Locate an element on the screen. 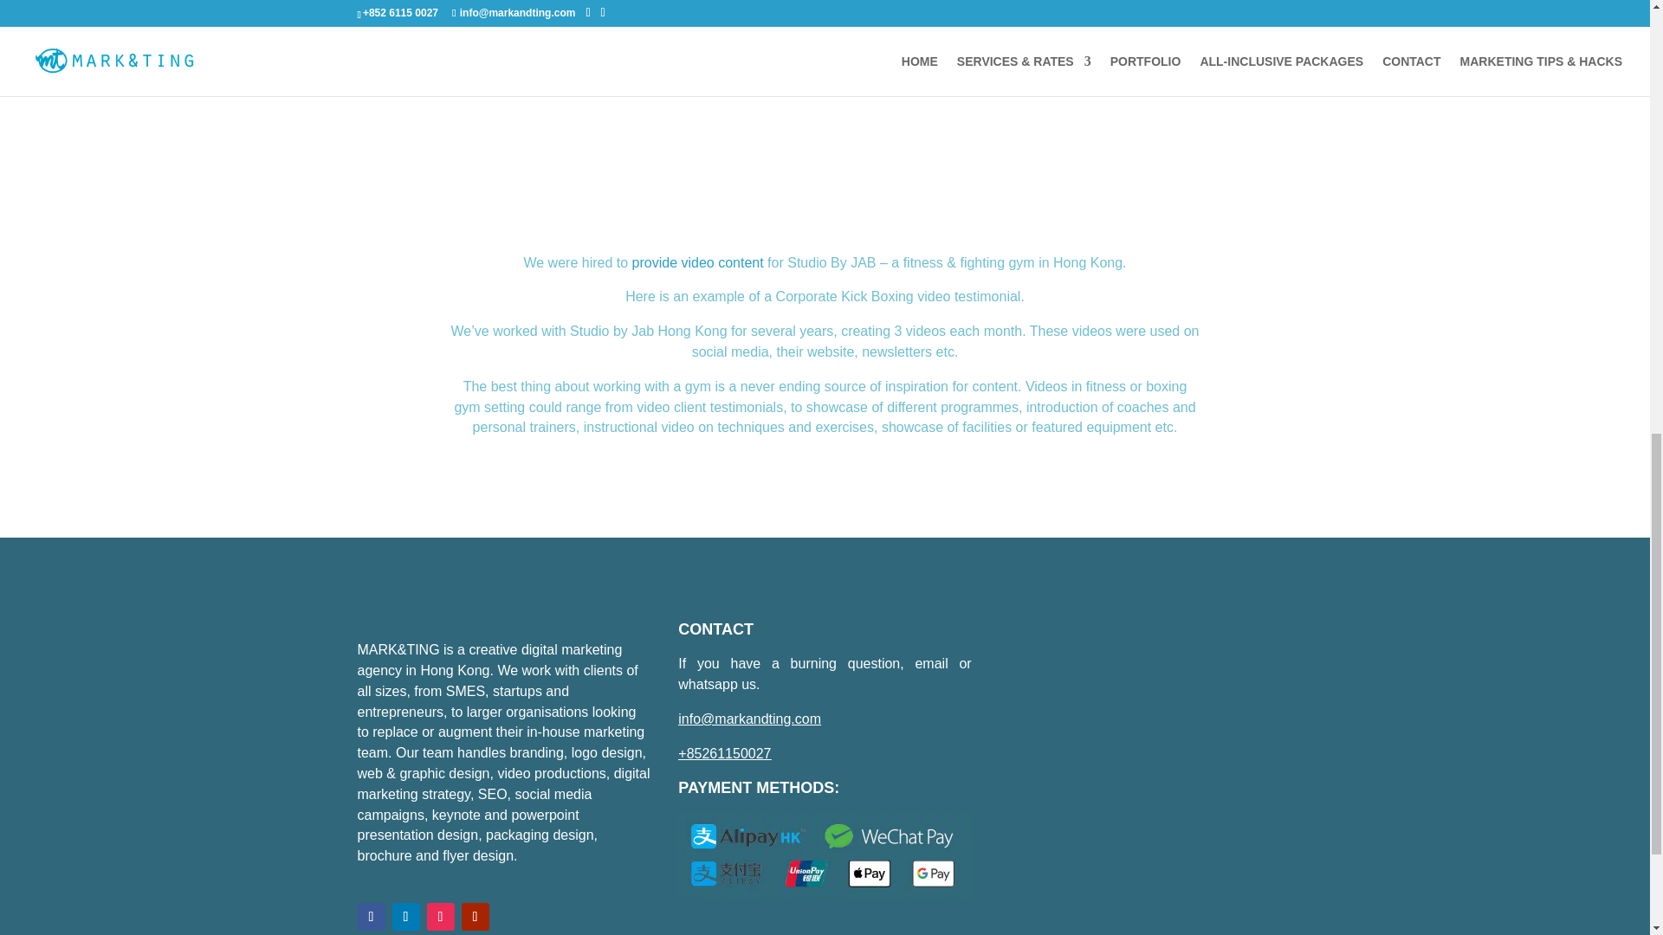  Follow on Youtube is located at coordinates (475, 916).